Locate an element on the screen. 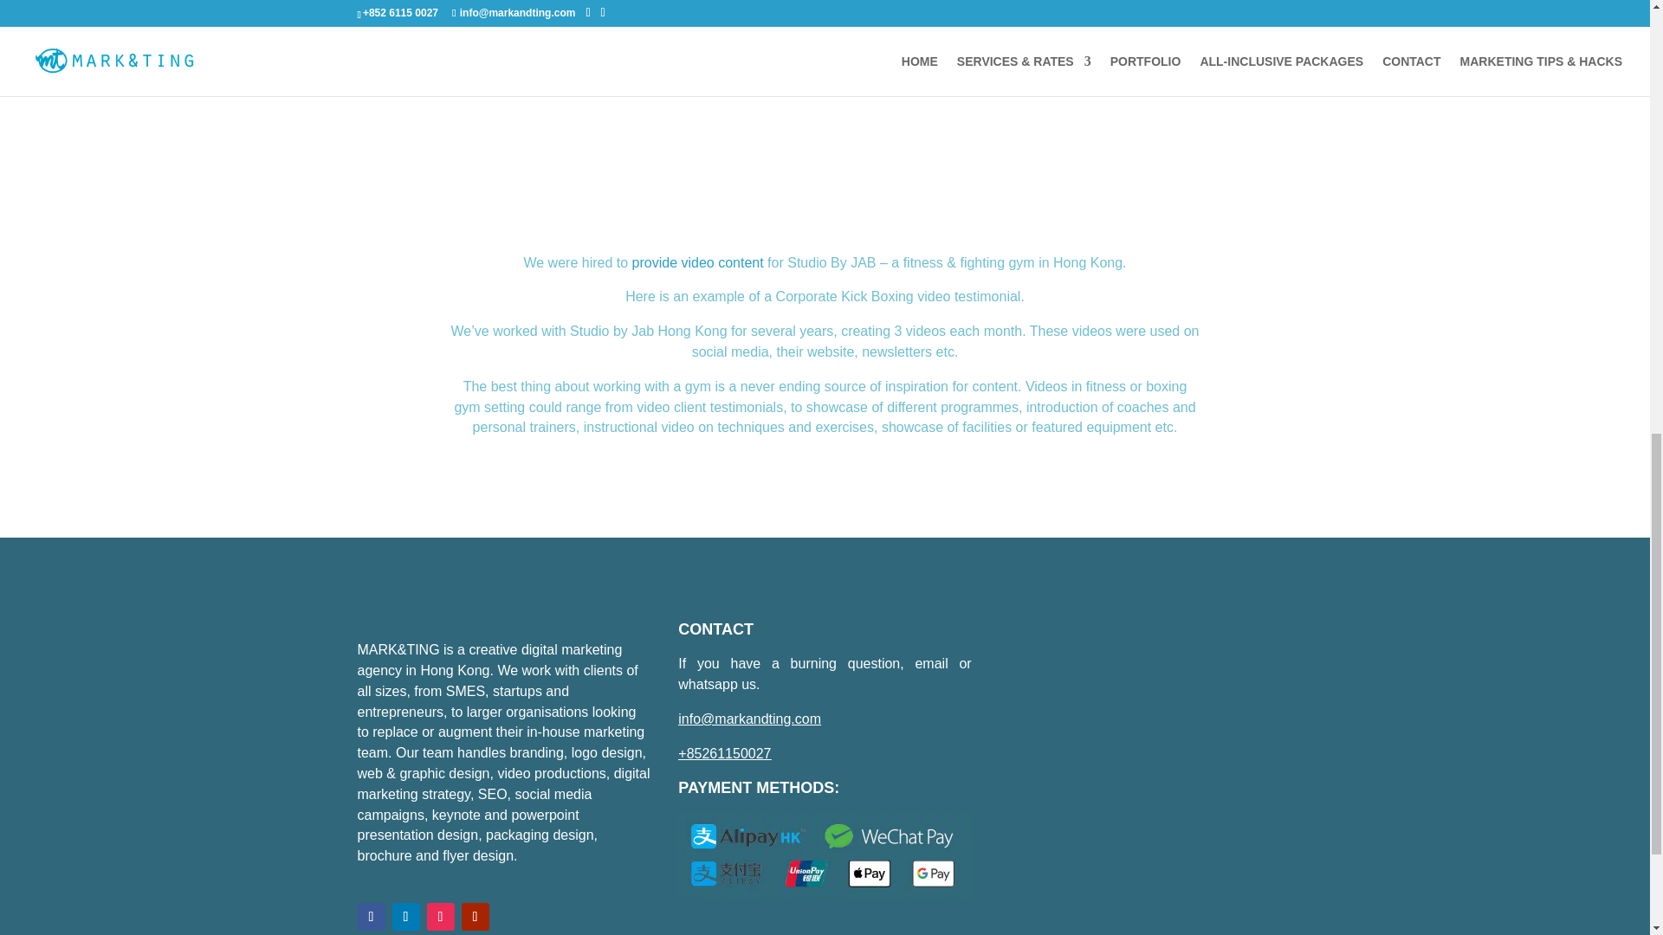  Follow on Youtube is located at coordinates (475, 916).